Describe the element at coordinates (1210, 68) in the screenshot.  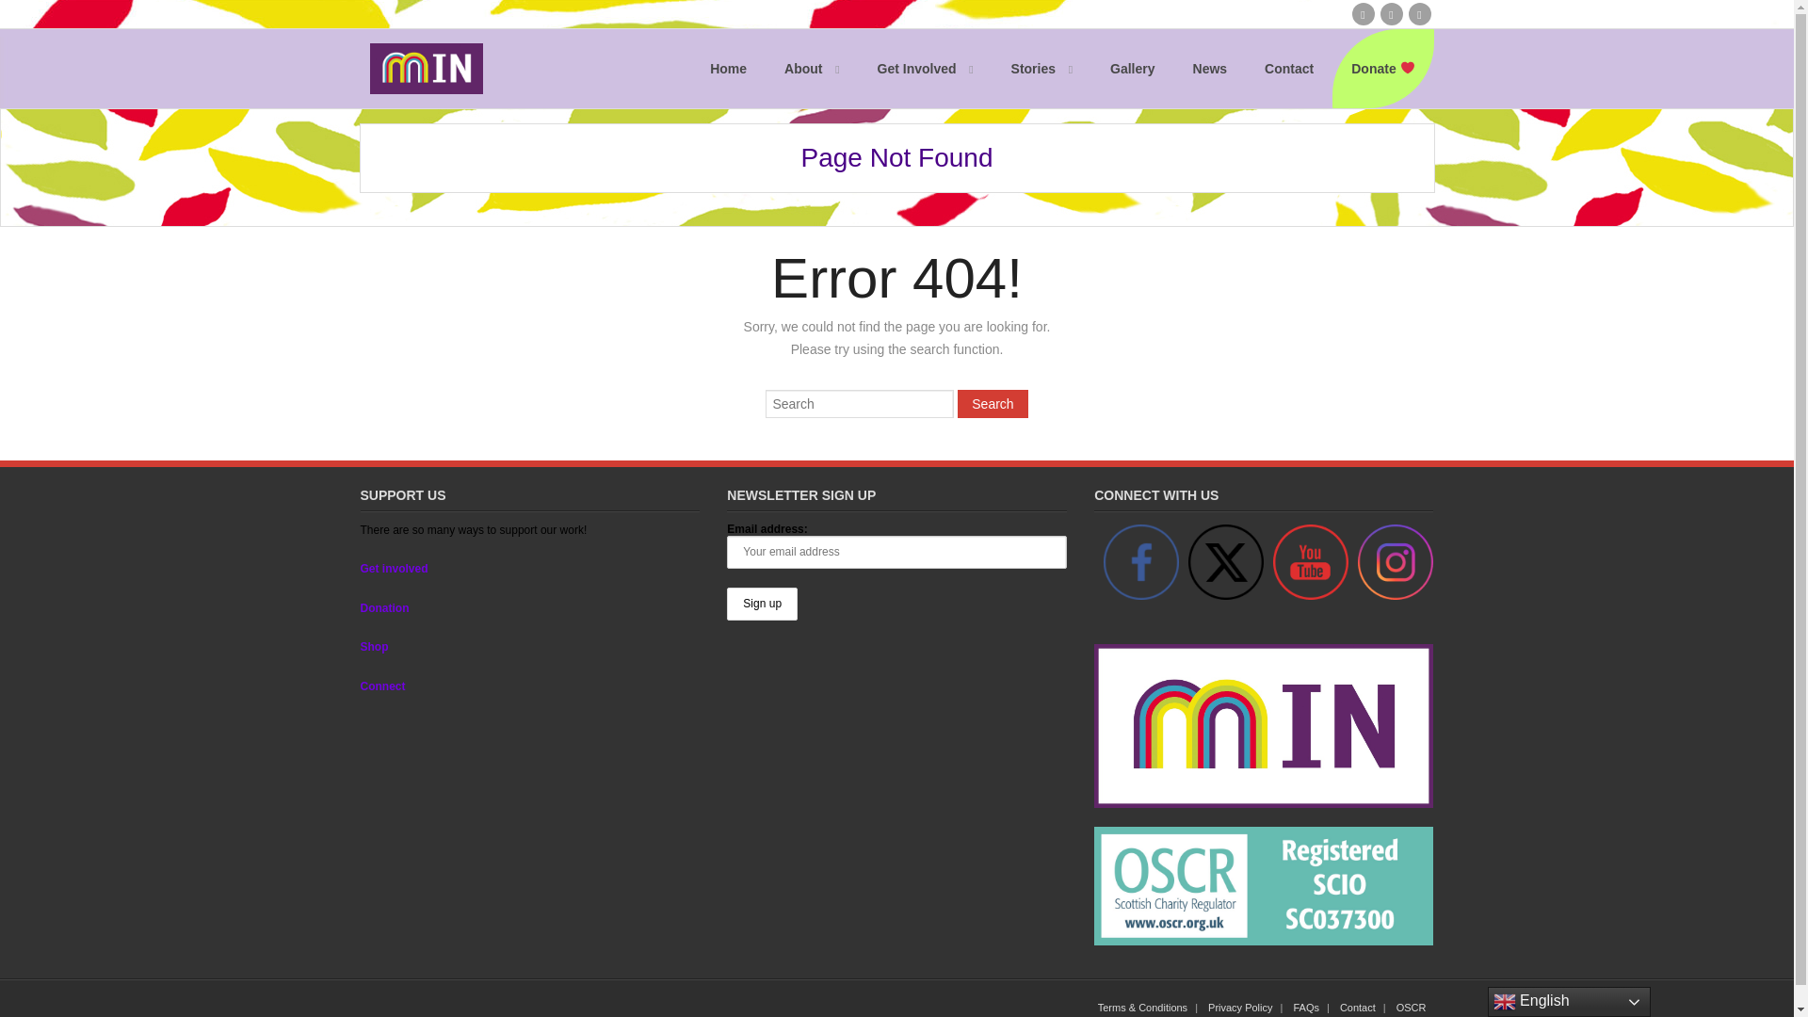
I see `News` at that location.